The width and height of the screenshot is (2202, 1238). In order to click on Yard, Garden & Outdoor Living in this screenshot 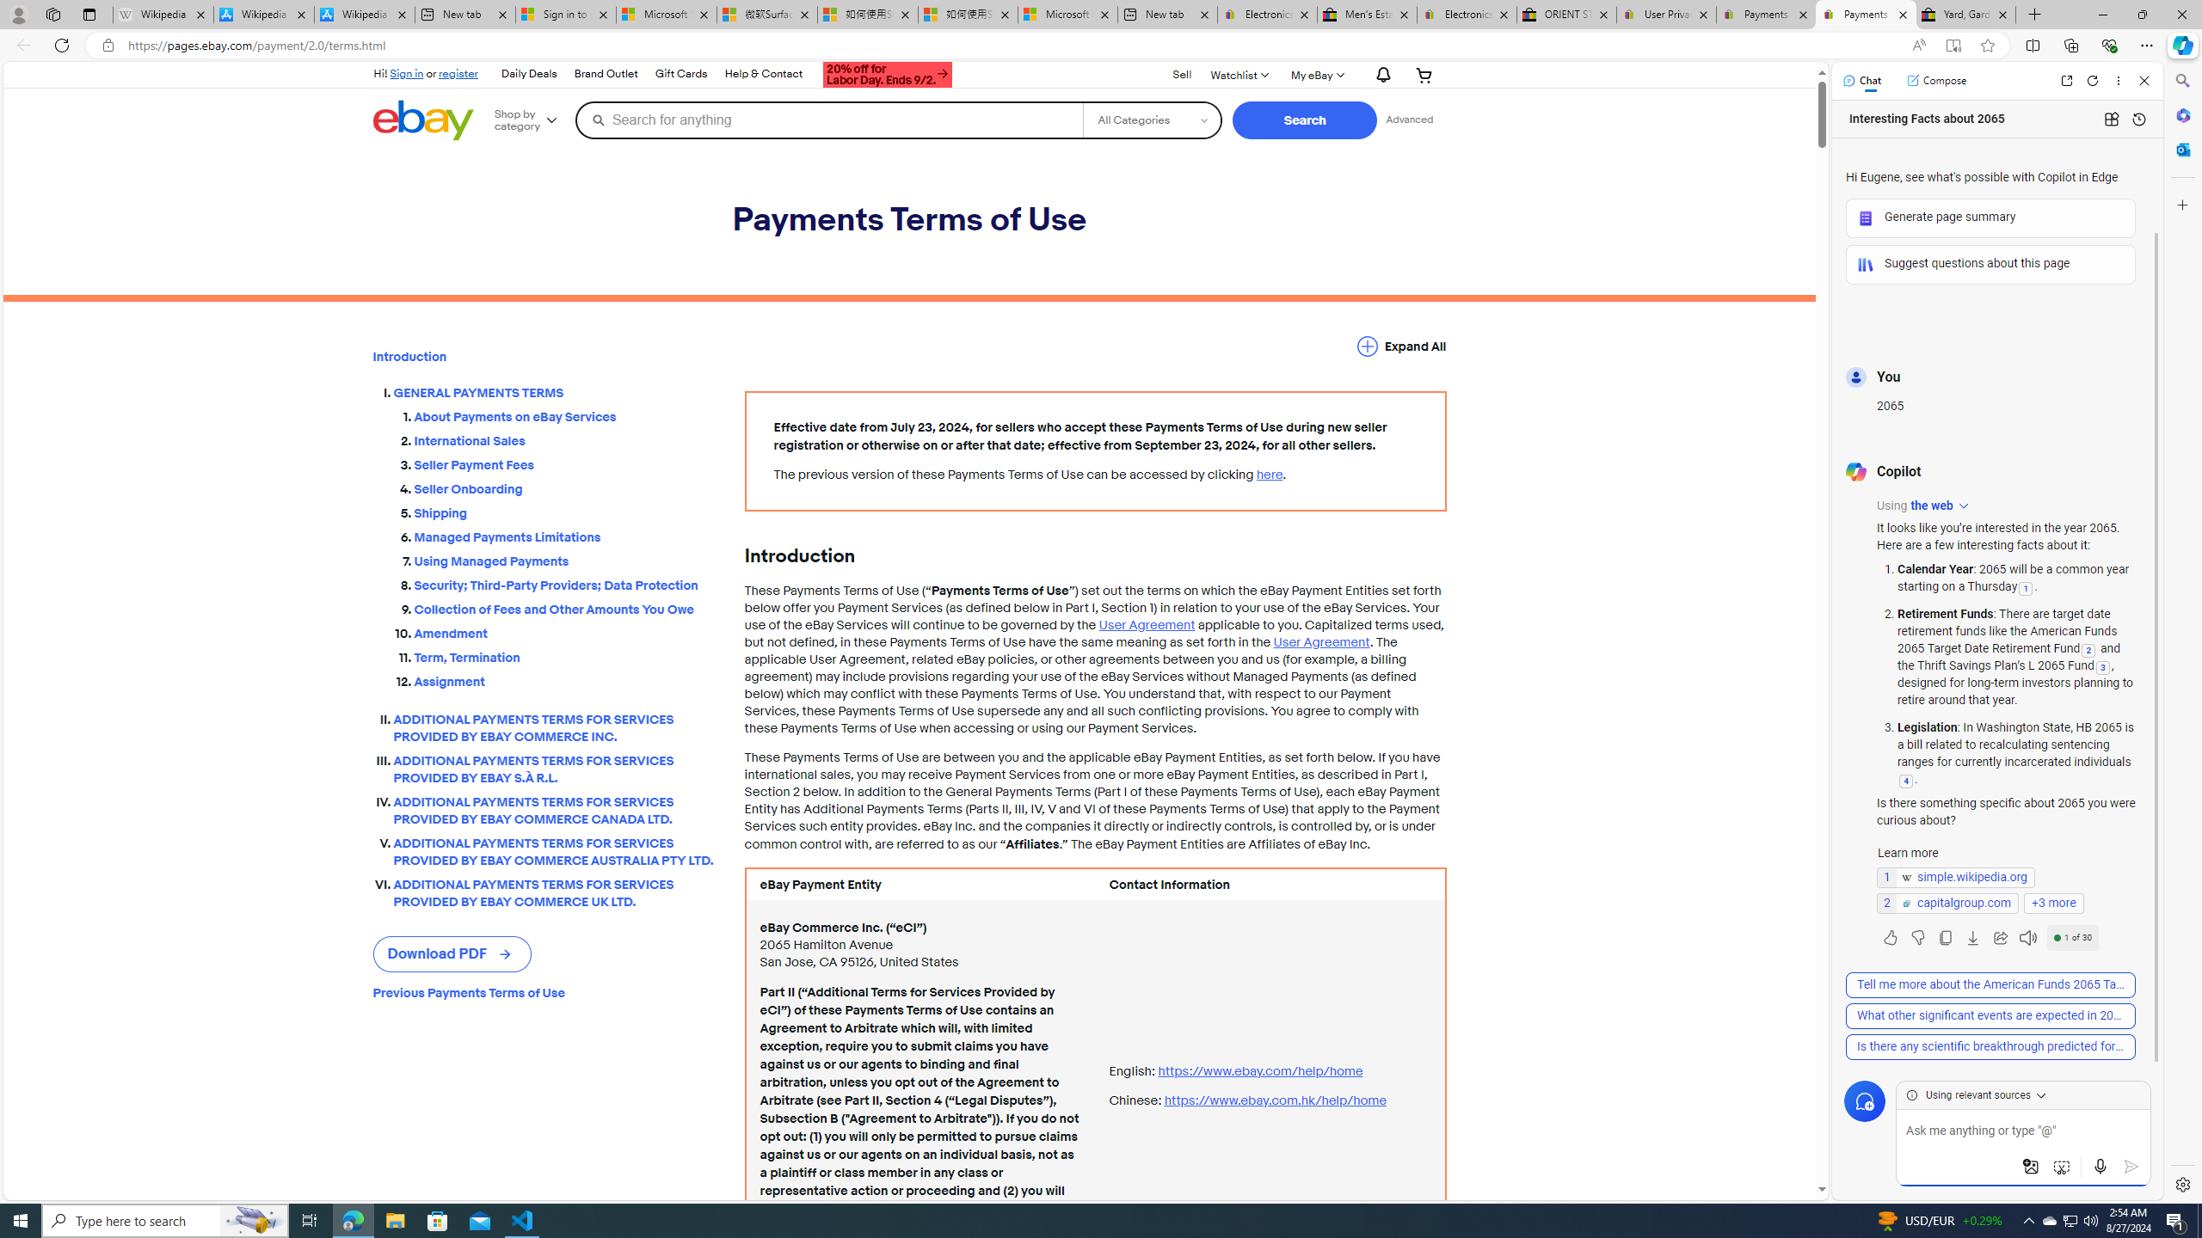, I will do `click(1966, 15)`.